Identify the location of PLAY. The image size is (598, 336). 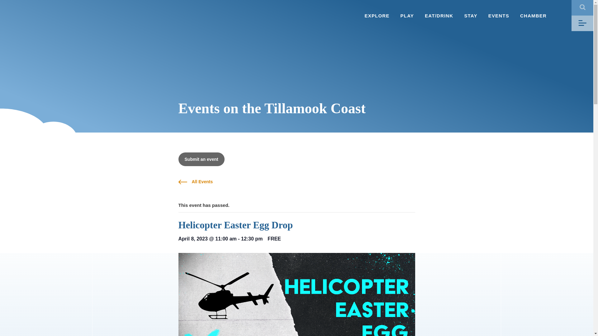
(407, 16).